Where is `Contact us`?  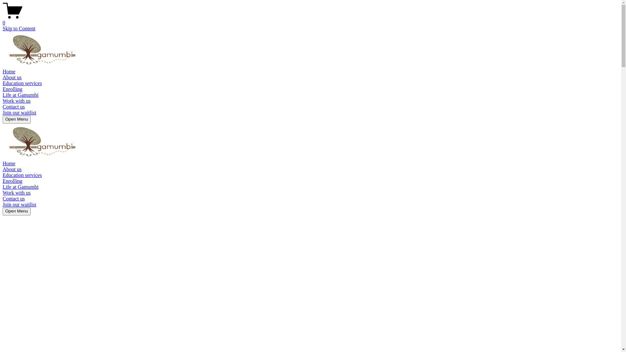 Contact us is located at coordinates (14, 107).